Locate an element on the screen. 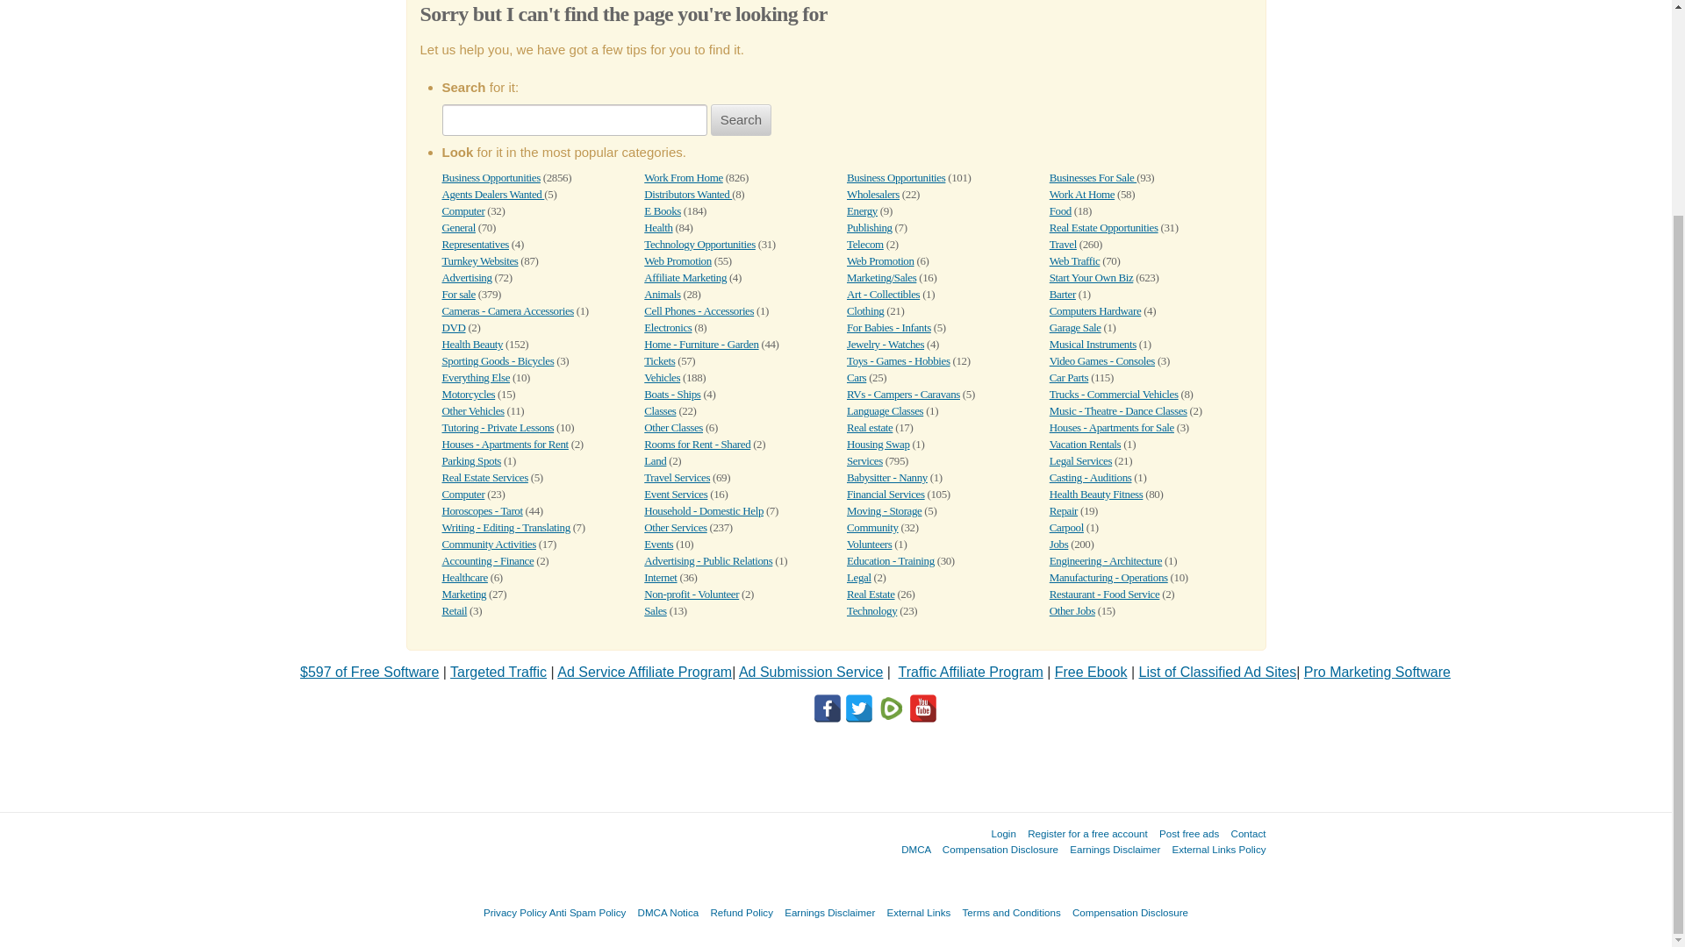  Web Promotion is located at coordinates (881, 260).